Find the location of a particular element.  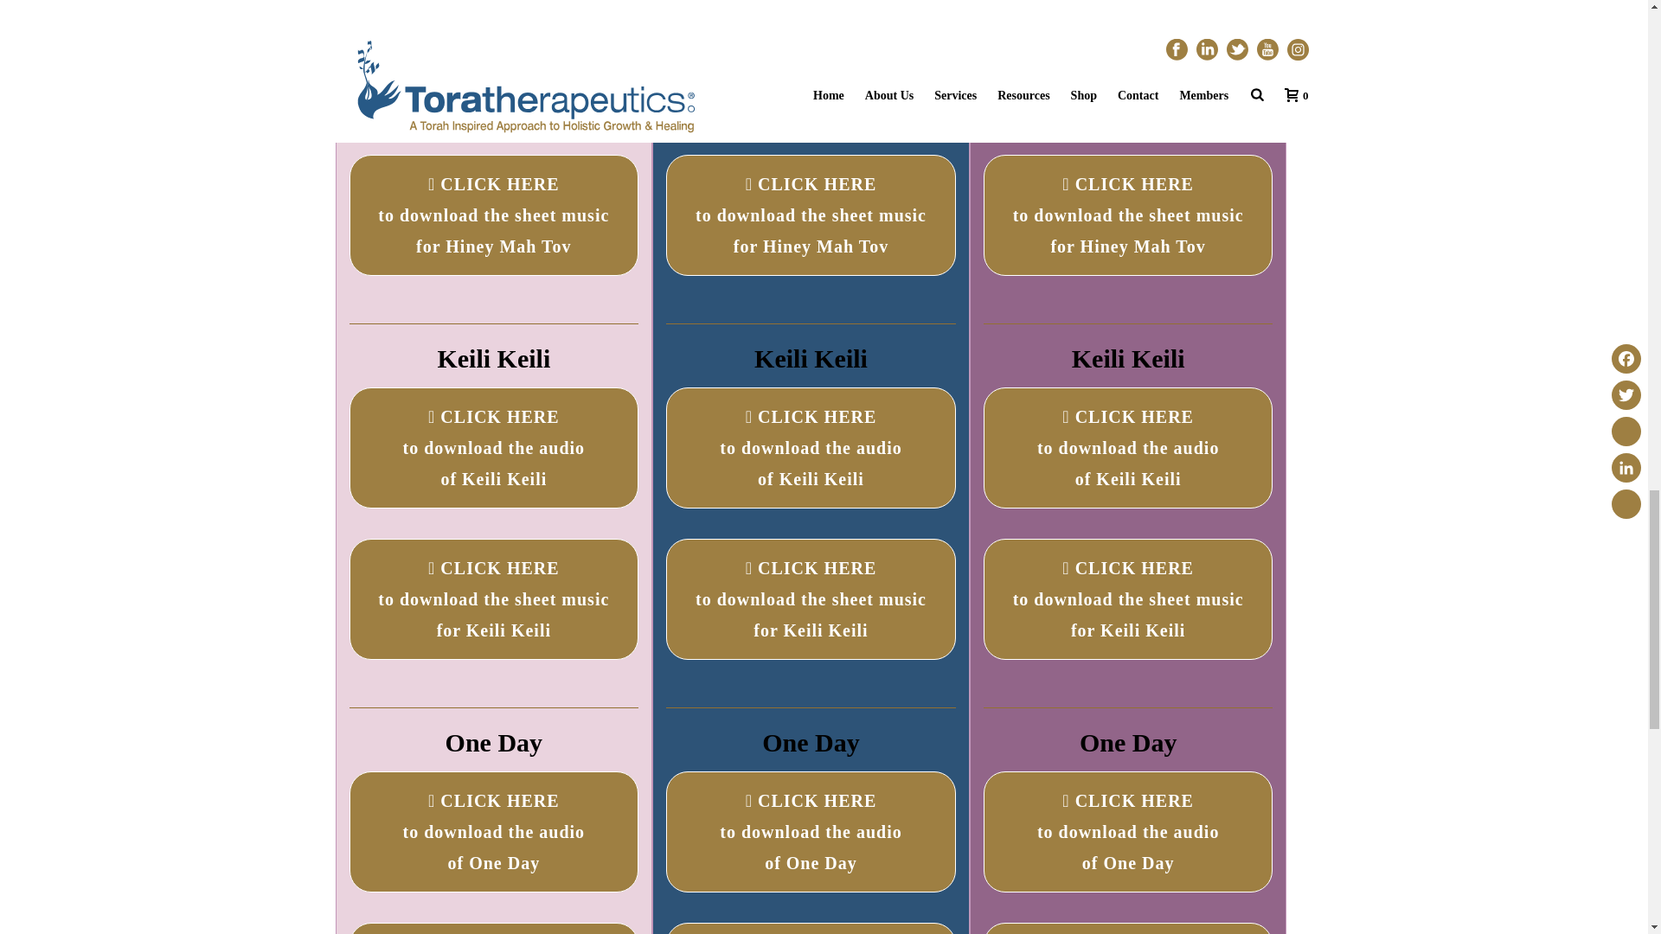

Page 1 is located at coordinates (811, 742).